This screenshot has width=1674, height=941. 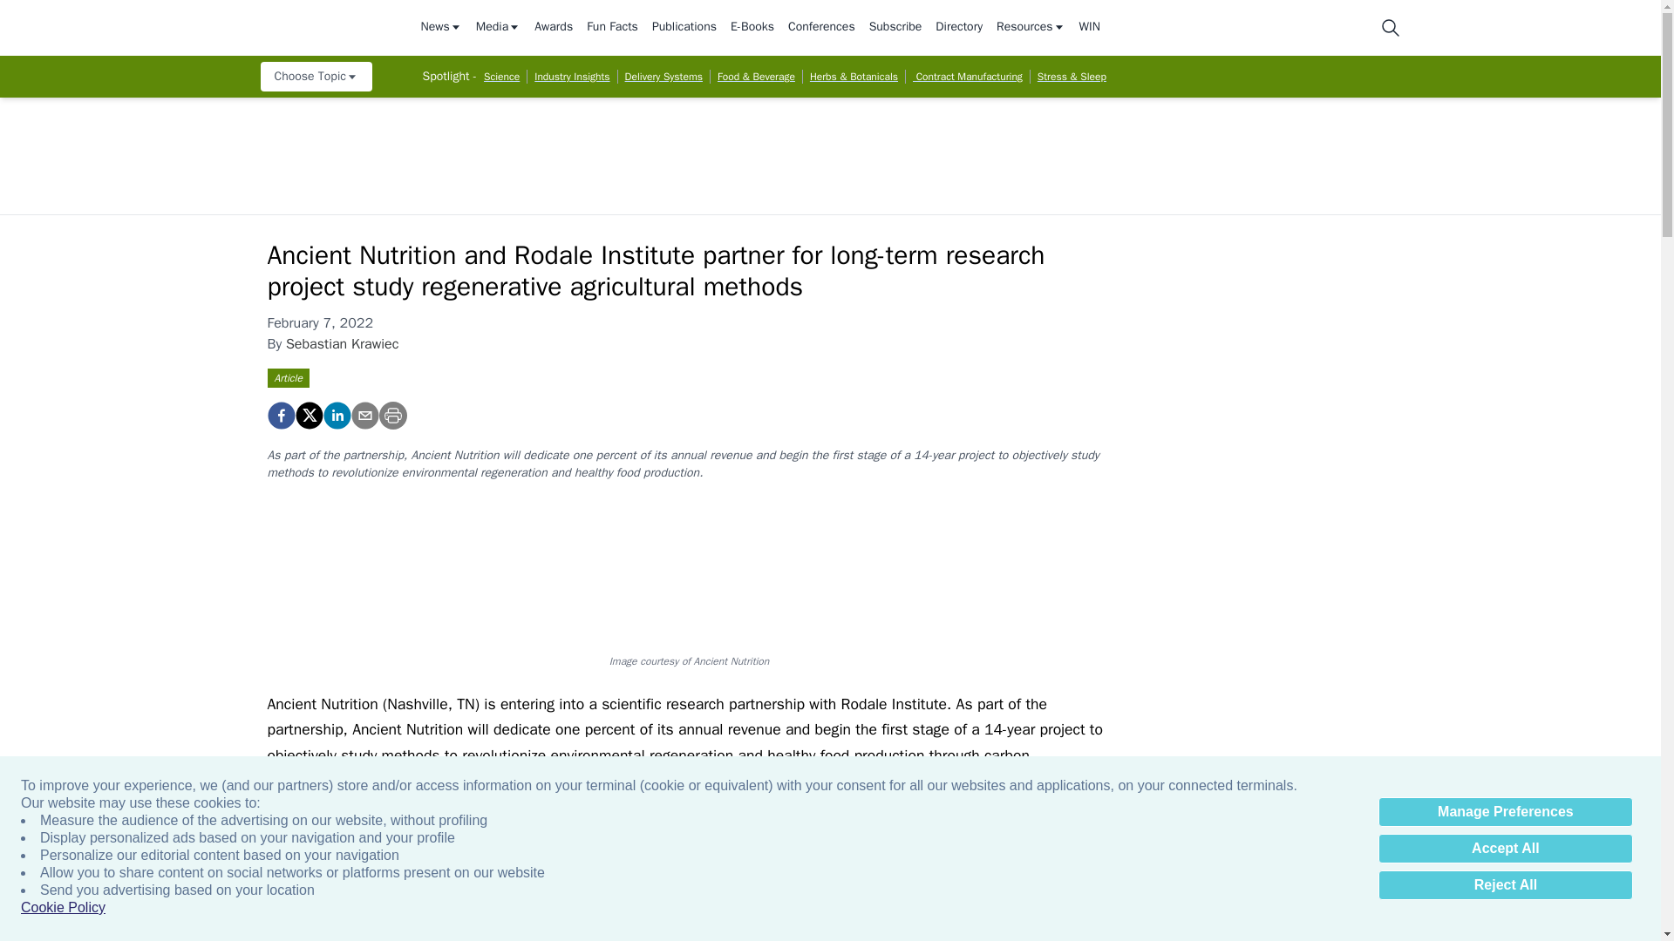 What do you see at coordinates (63, 908) in the screenshot?
I see `Cookie Policy` at bounding box center [63, 908].